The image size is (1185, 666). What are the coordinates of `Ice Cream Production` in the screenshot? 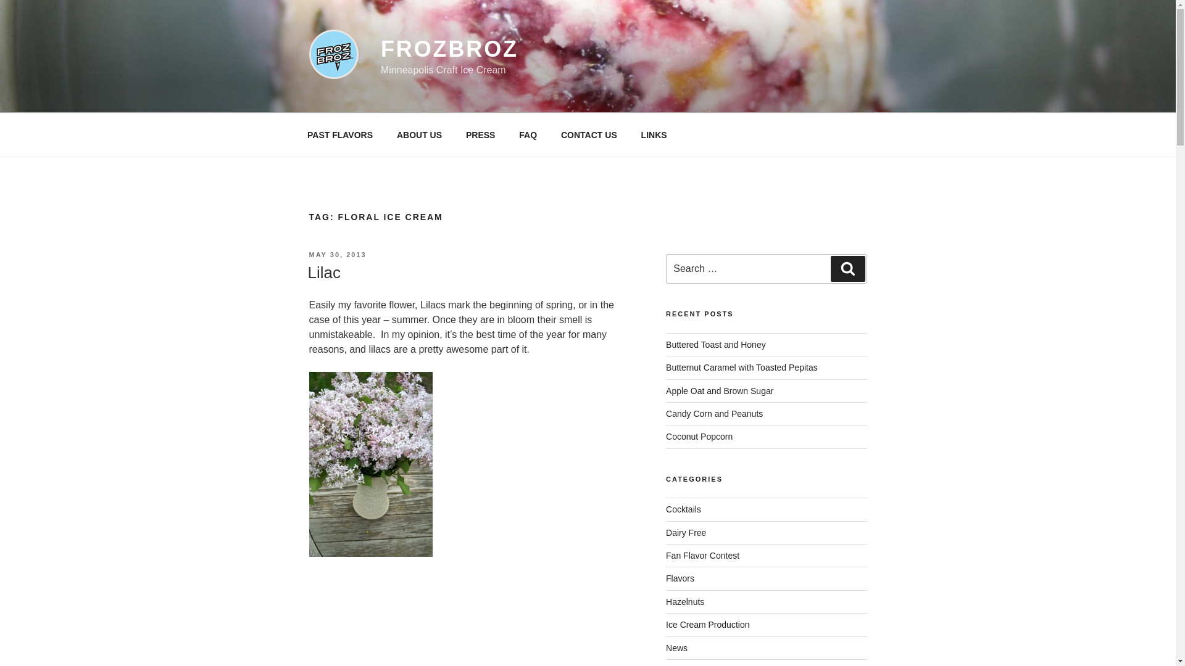 It's located at (707, 624).